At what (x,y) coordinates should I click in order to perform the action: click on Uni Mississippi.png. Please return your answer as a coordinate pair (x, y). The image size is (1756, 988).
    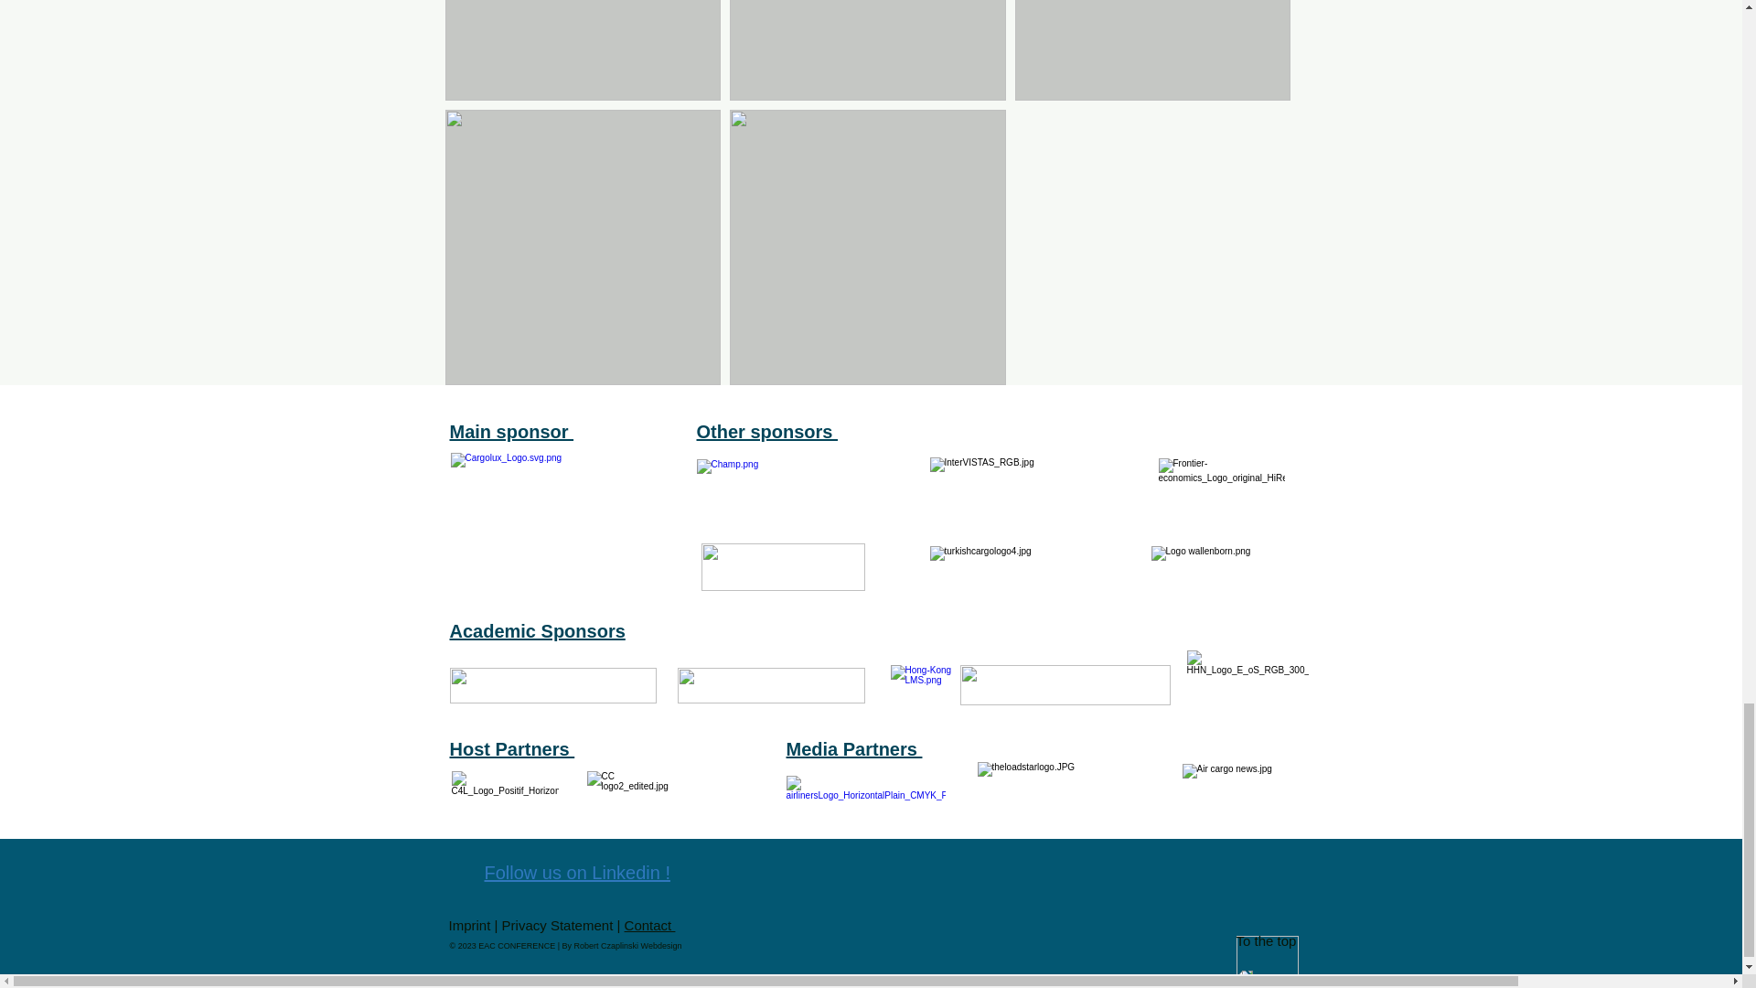
    Looking at the image, I should click on (770, 685).